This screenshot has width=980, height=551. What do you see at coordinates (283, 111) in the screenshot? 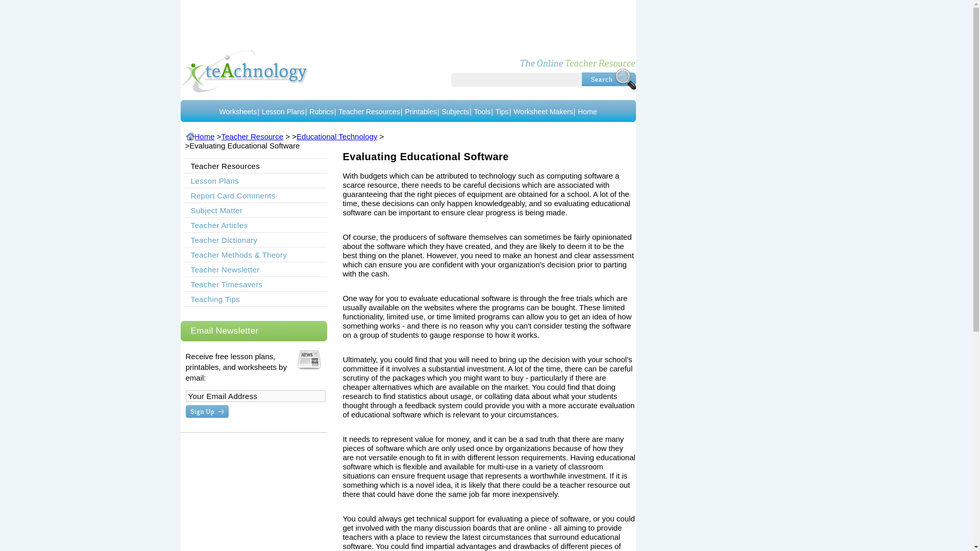
I see `Lesson Plans` at bounding box center [283, 111].